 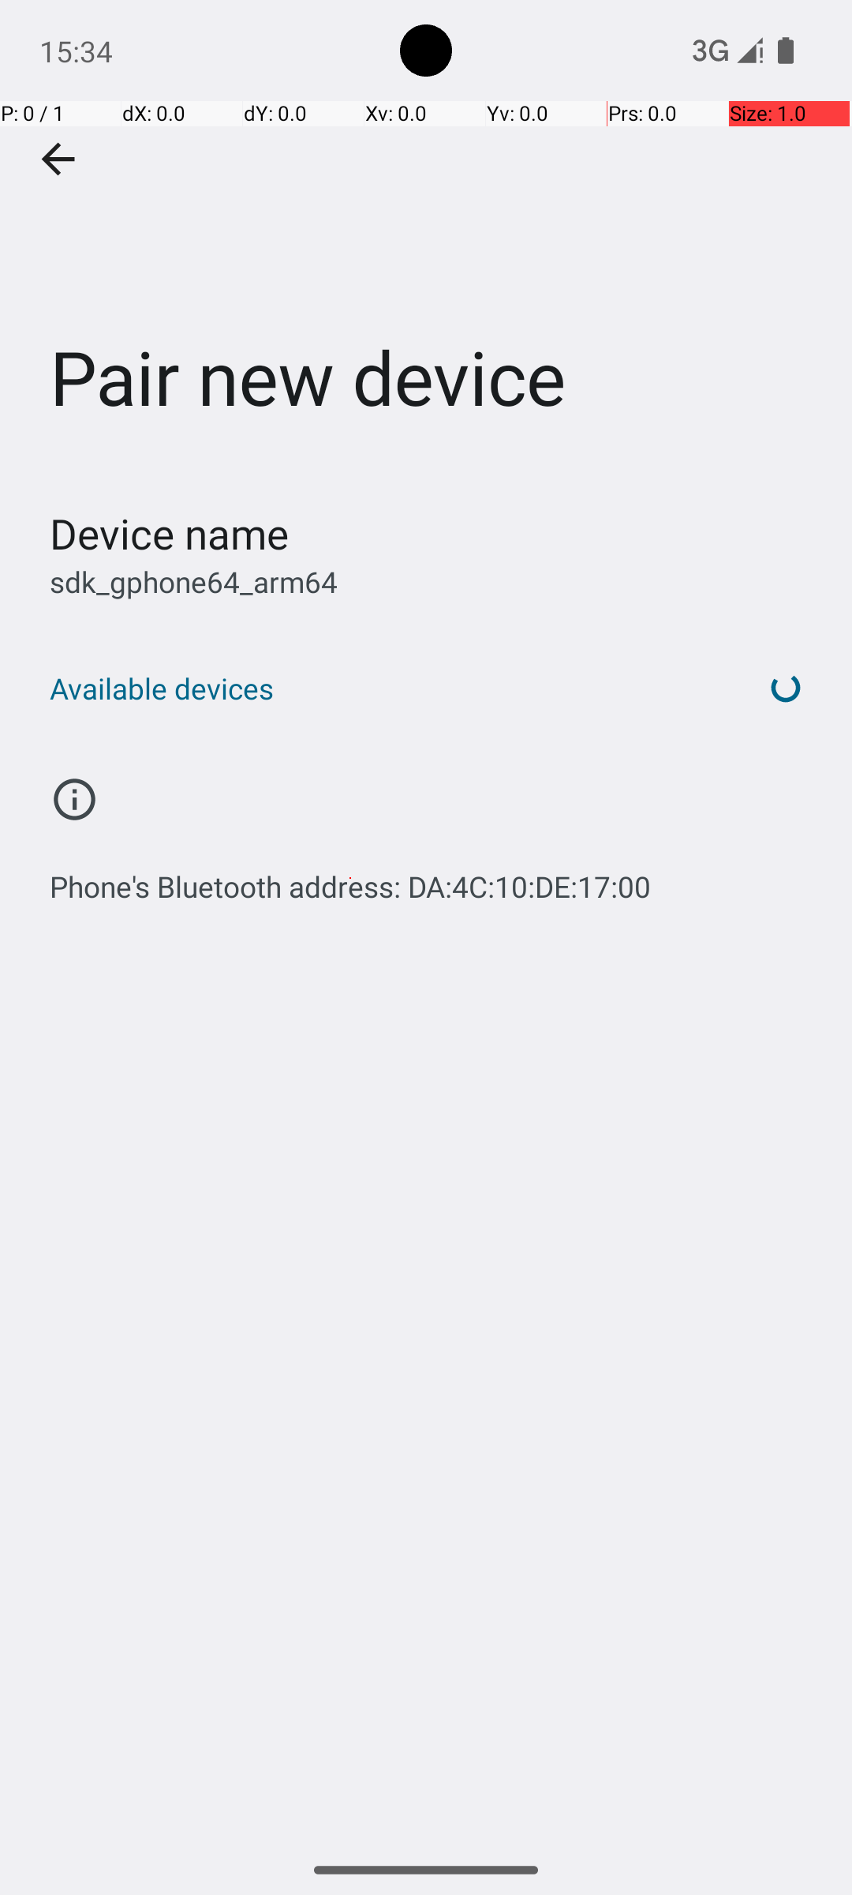 What do you see at coordinates (350, 878) in the screenshot?
I see `Phone's Bluetooth address: DA:4C:10:DE:17:00` at bounding box center [350, 878].